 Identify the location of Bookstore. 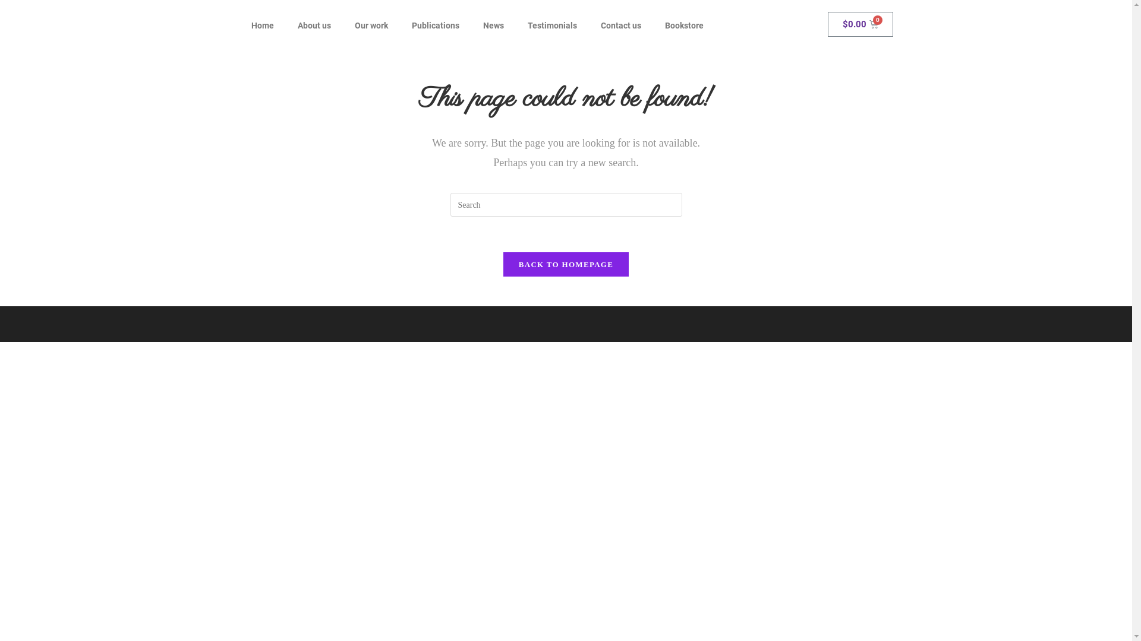
(683, 26).